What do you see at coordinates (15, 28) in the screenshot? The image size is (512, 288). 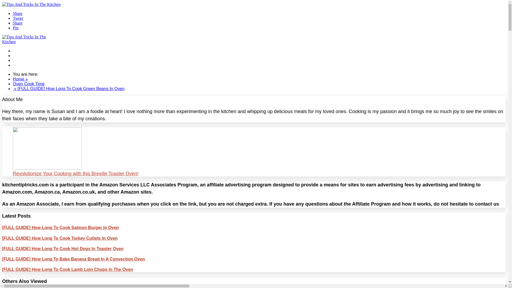 I see `Pin` at bounding box center [15, 28].